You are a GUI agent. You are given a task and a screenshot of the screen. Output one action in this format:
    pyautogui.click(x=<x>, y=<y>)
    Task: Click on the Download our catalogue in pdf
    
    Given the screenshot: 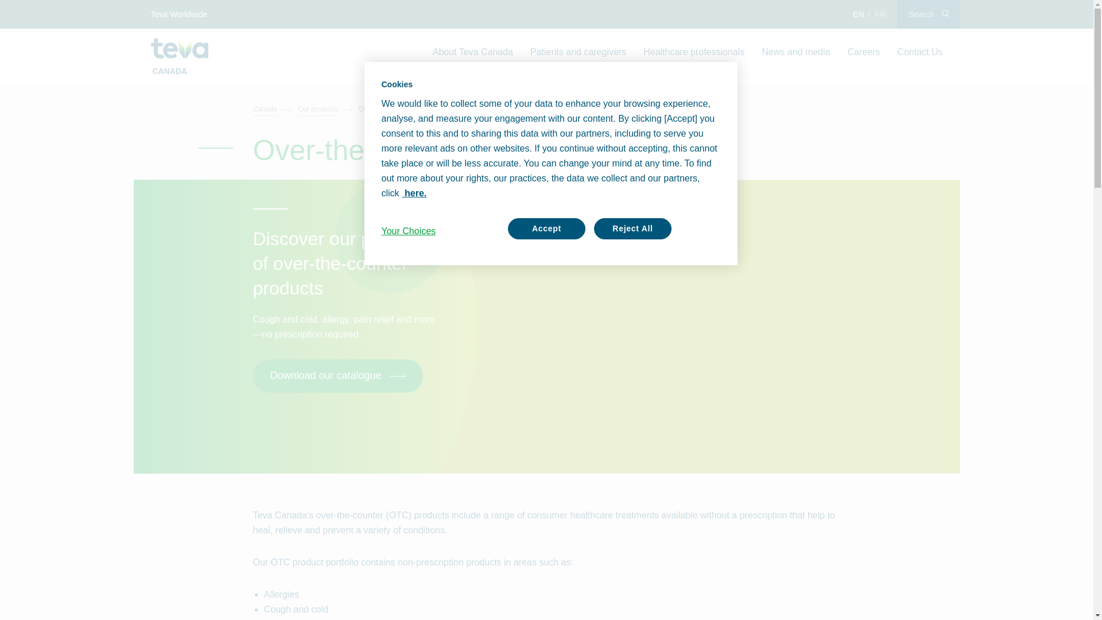 What is the action you would take?
    pyautogui.click(x=337, y=375)
    